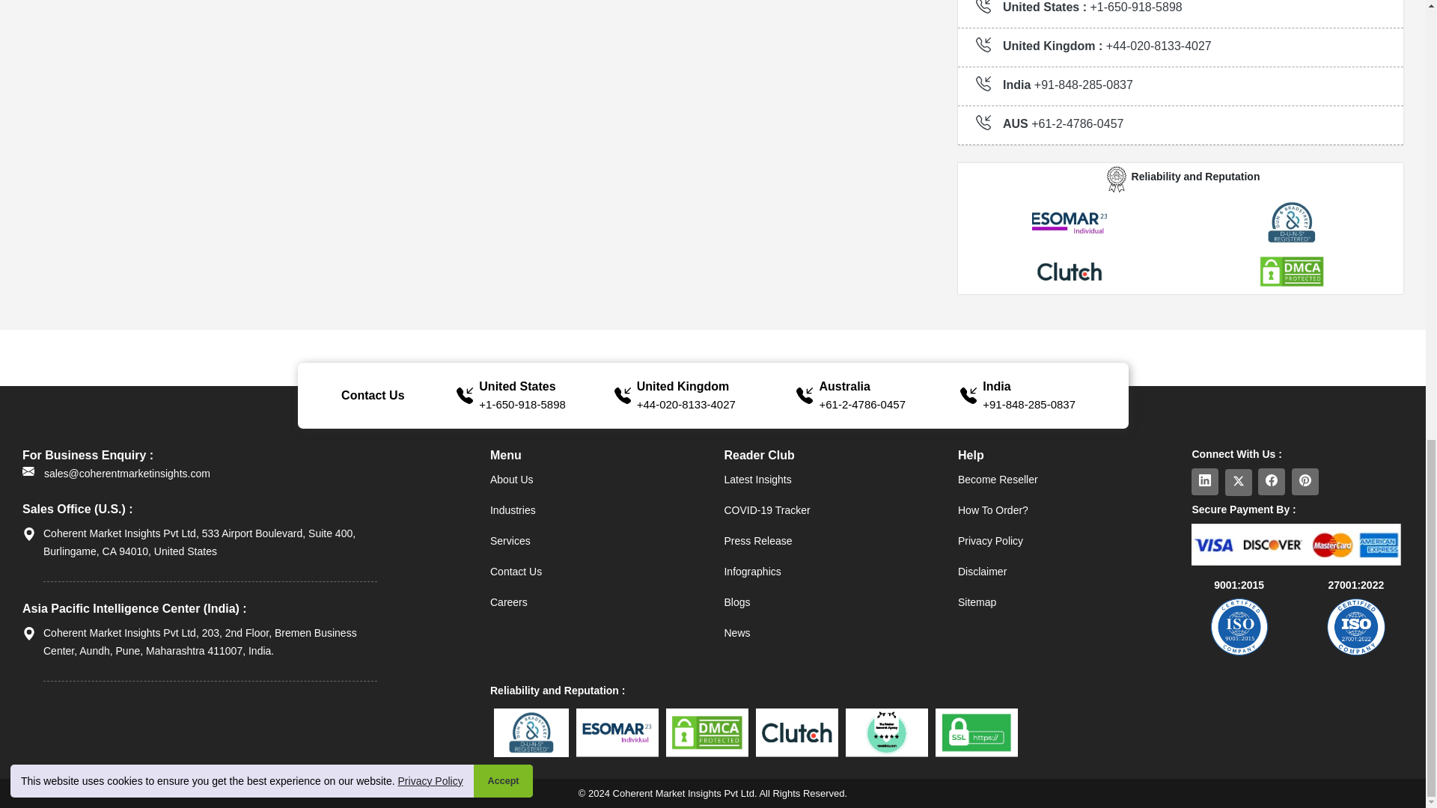  What do you see at coordinates (1117, 180) in the screenshot?
I see `Logo` at bounding box center [1117, 180].